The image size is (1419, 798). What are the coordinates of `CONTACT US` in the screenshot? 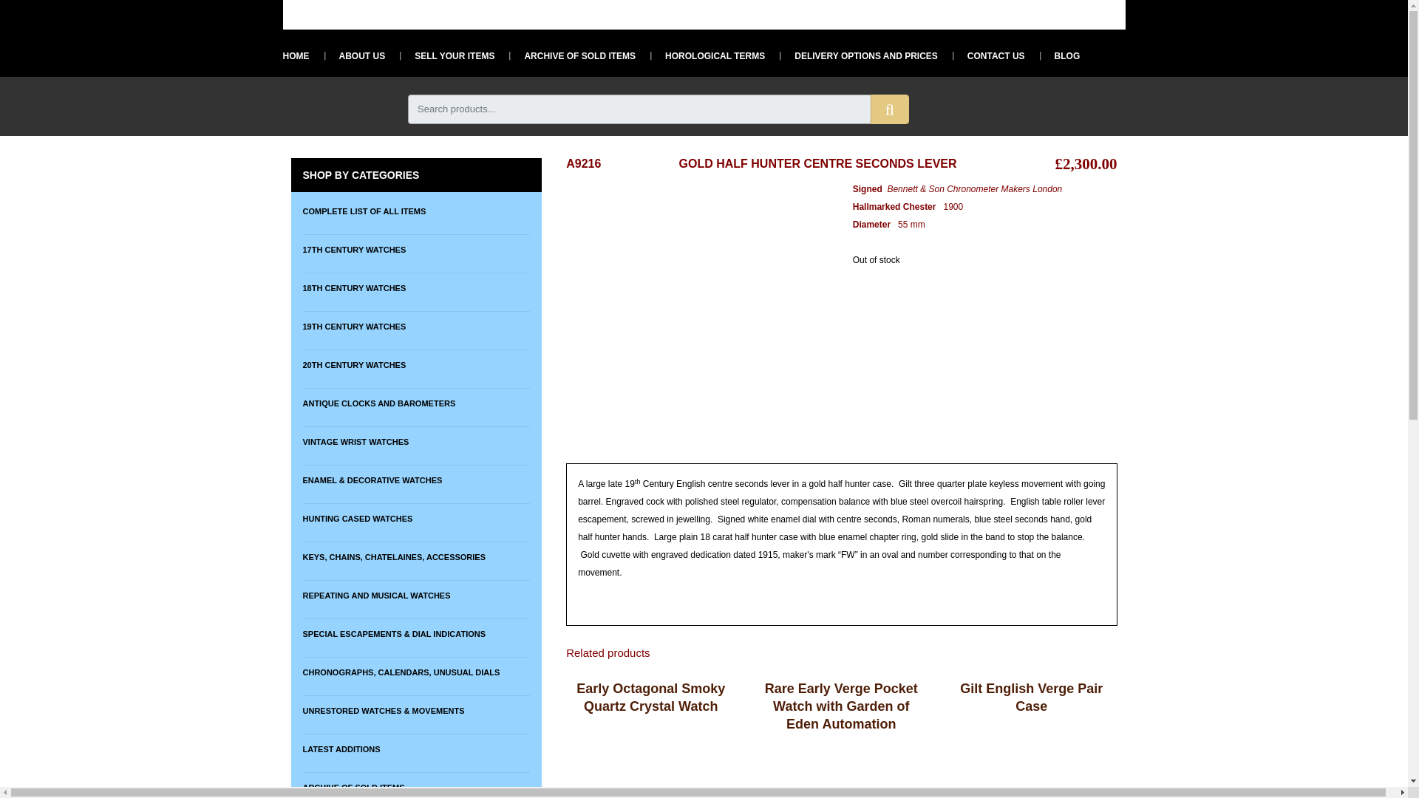 It's located at (988, 55).